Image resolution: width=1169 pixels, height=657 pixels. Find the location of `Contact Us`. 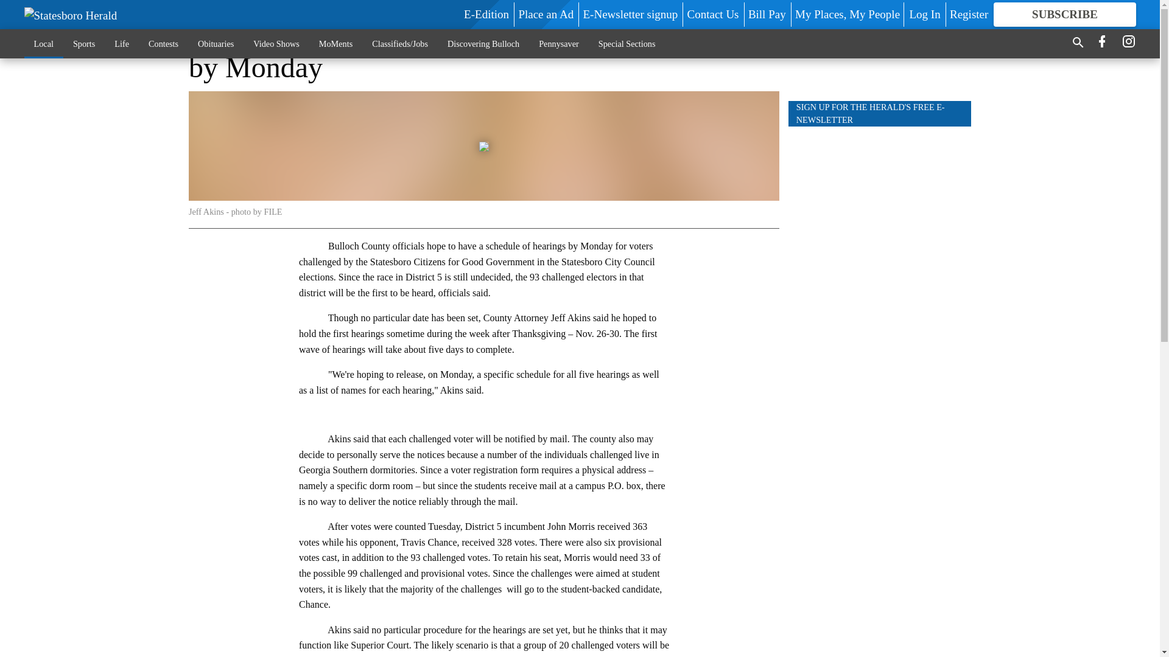

Contact Us is located at coordinates (712, 14).